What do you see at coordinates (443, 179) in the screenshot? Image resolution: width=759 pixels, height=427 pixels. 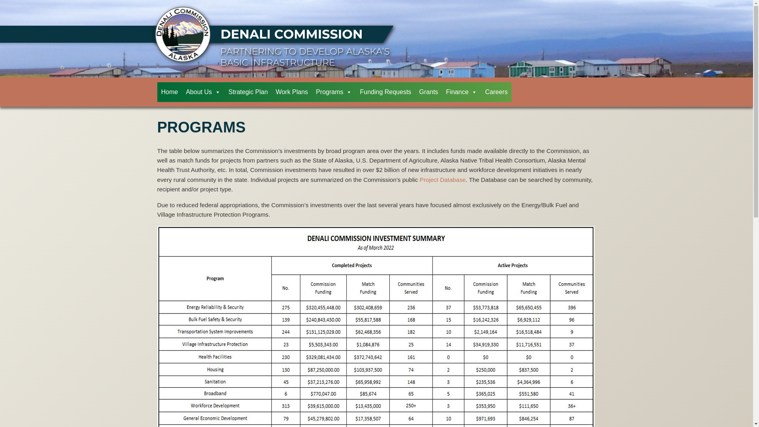 I see `Project Database` at bounding box center [443, 179].